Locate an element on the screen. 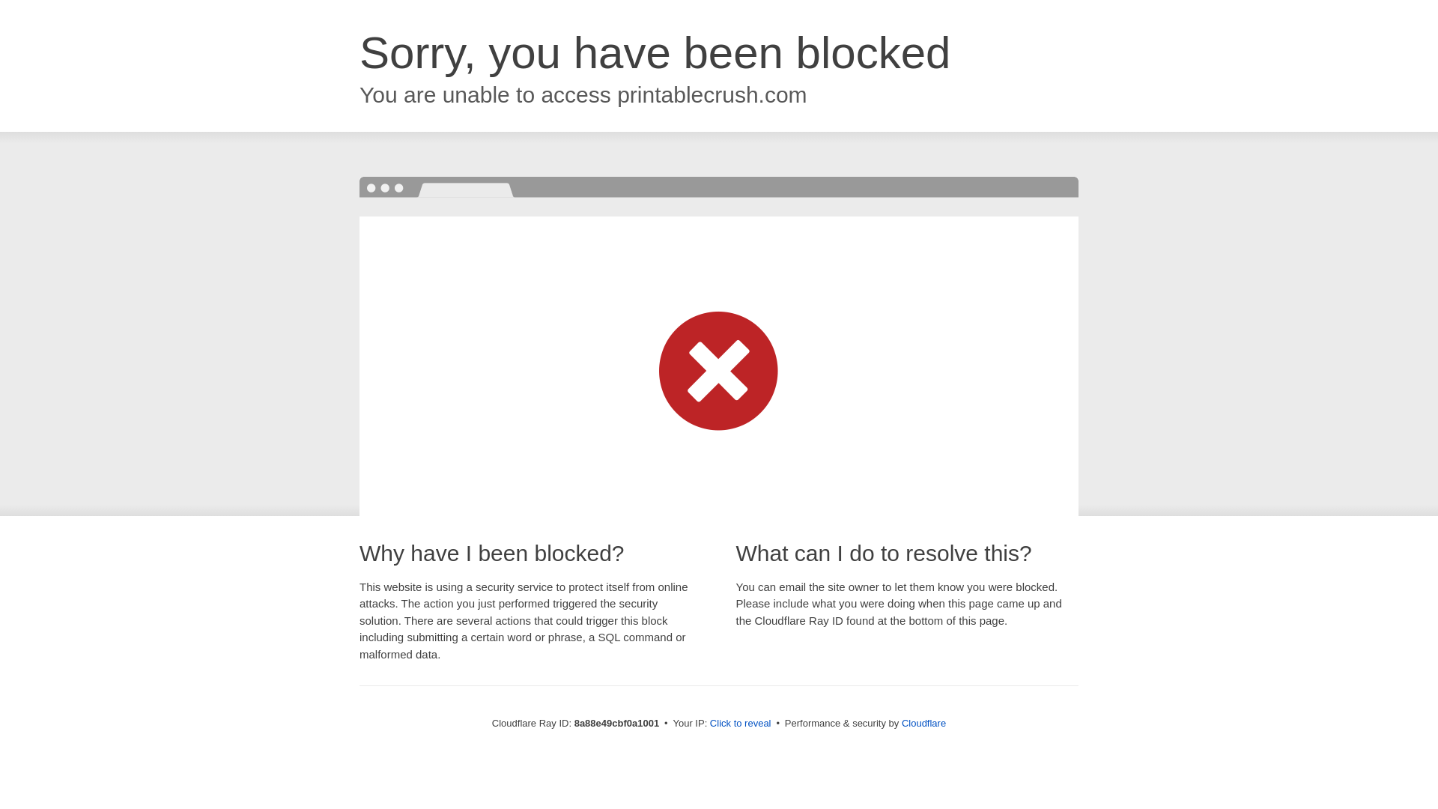 The image size is (1438, 809). Cloudflare is located at coordinates (923, 723).